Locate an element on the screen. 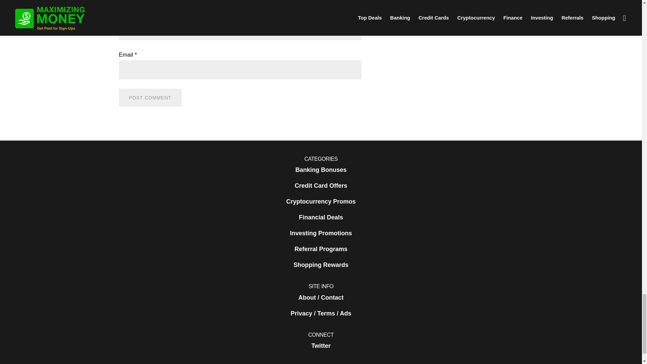  Investing Promotions is located at coordinates (321, 233).